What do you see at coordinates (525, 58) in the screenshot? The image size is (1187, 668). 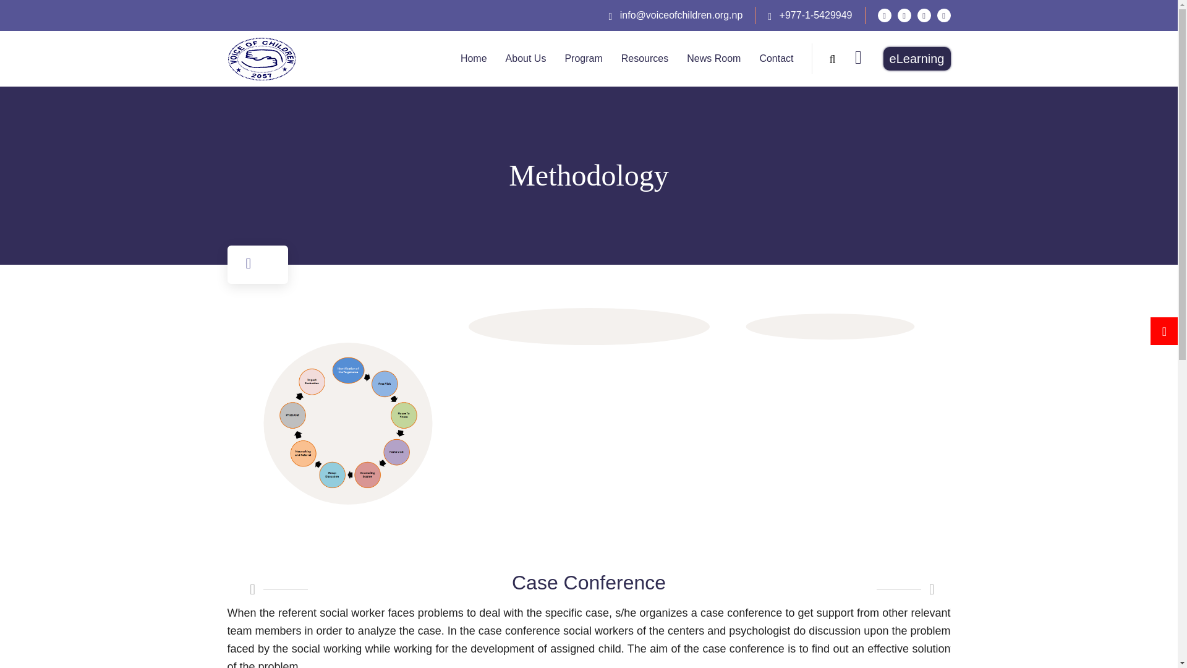 I see `About Us` at bounding box center [525, 58].